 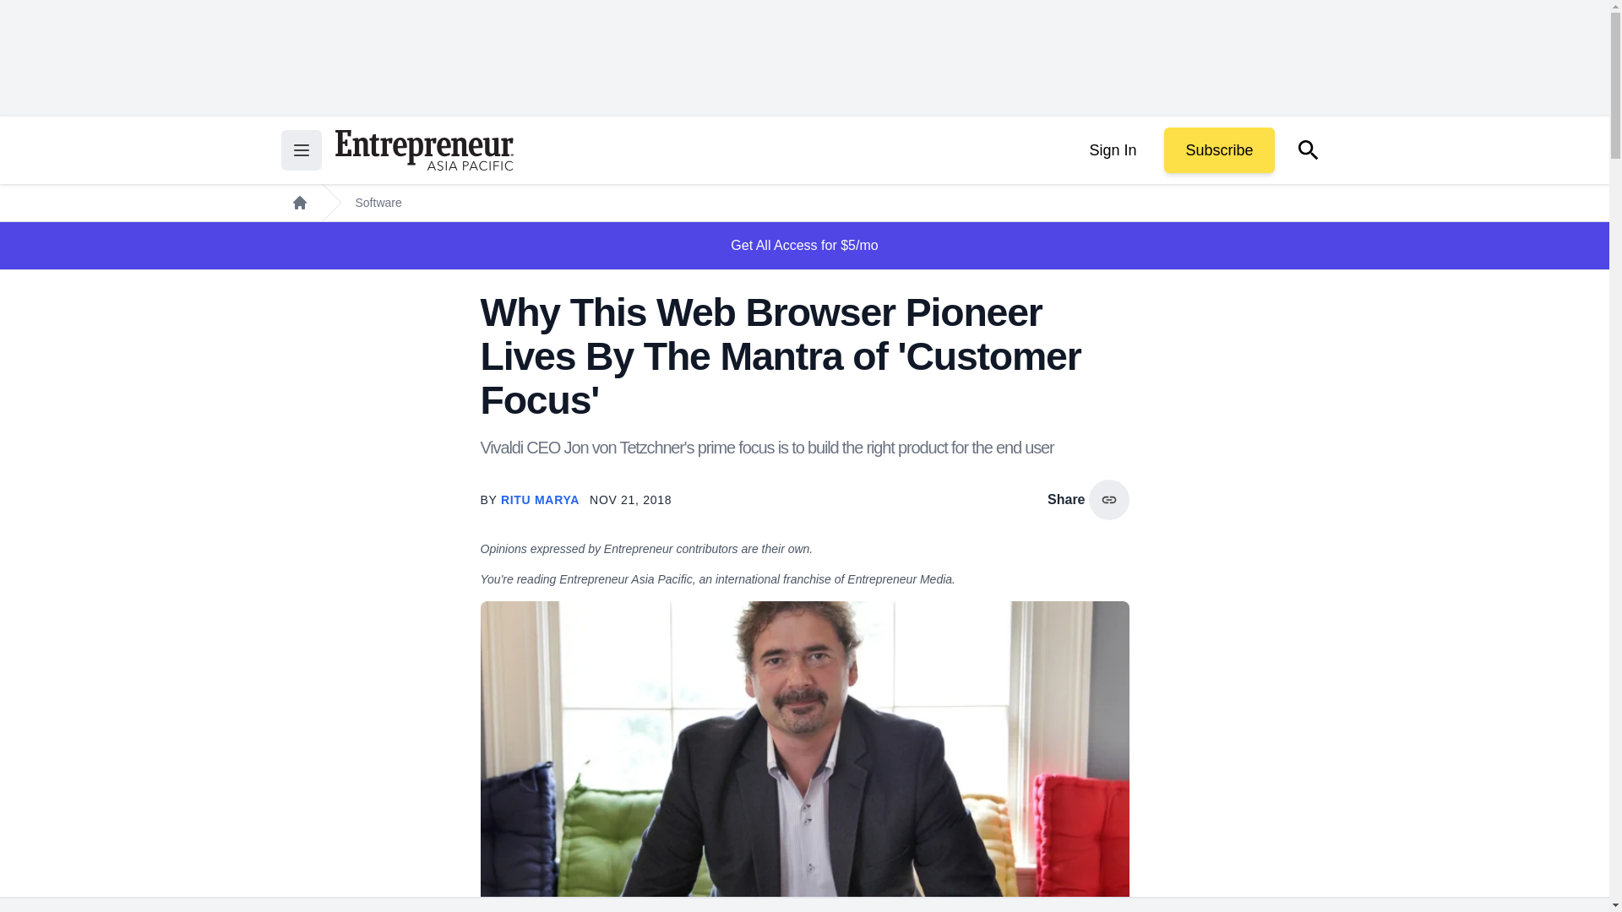 I want to click on copy, so click(x=1108, y=500).